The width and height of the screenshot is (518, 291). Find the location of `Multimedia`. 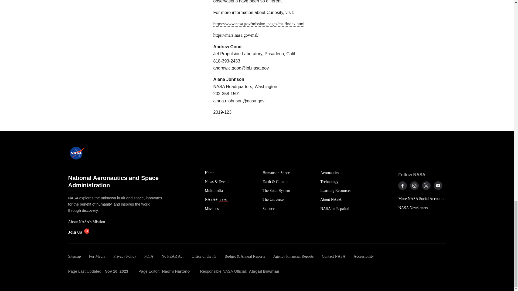

Multimedia is located at coordinates (230, 190).